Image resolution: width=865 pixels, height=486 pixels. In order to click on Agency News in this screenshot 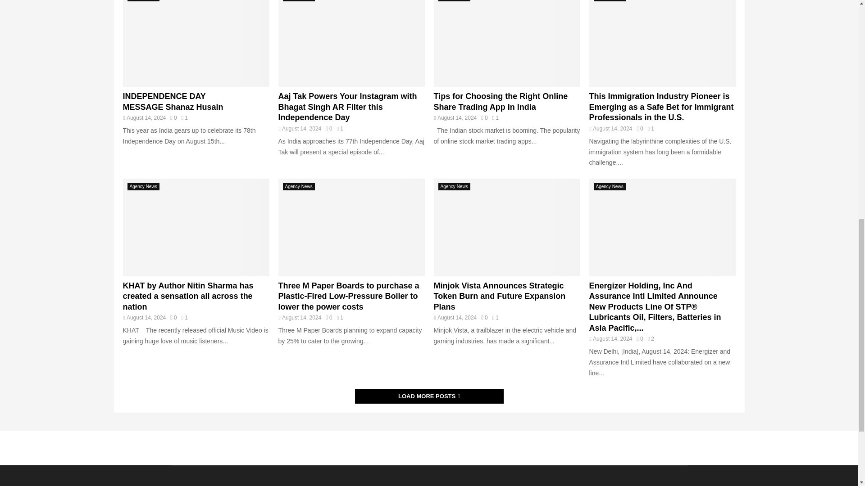, I will do `click(453, 1)`.